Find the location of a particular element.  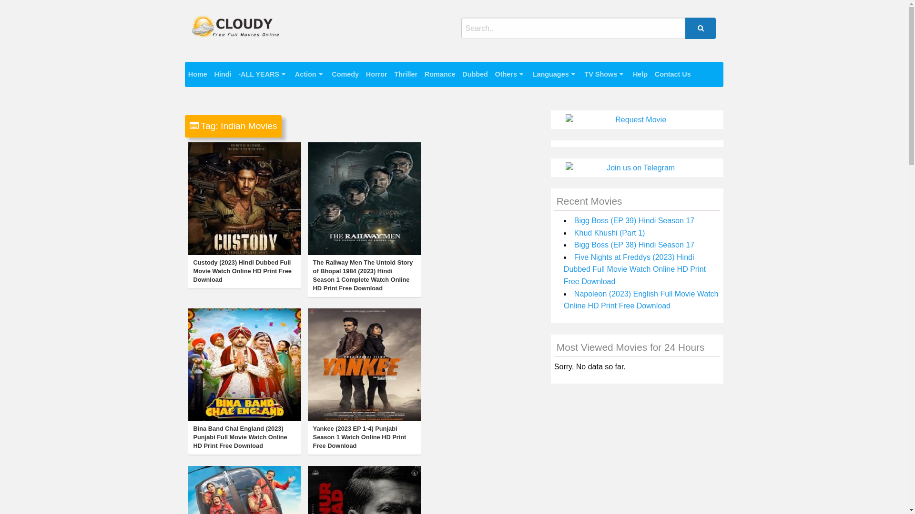

TV Shows is located at coordinates (605, 74).